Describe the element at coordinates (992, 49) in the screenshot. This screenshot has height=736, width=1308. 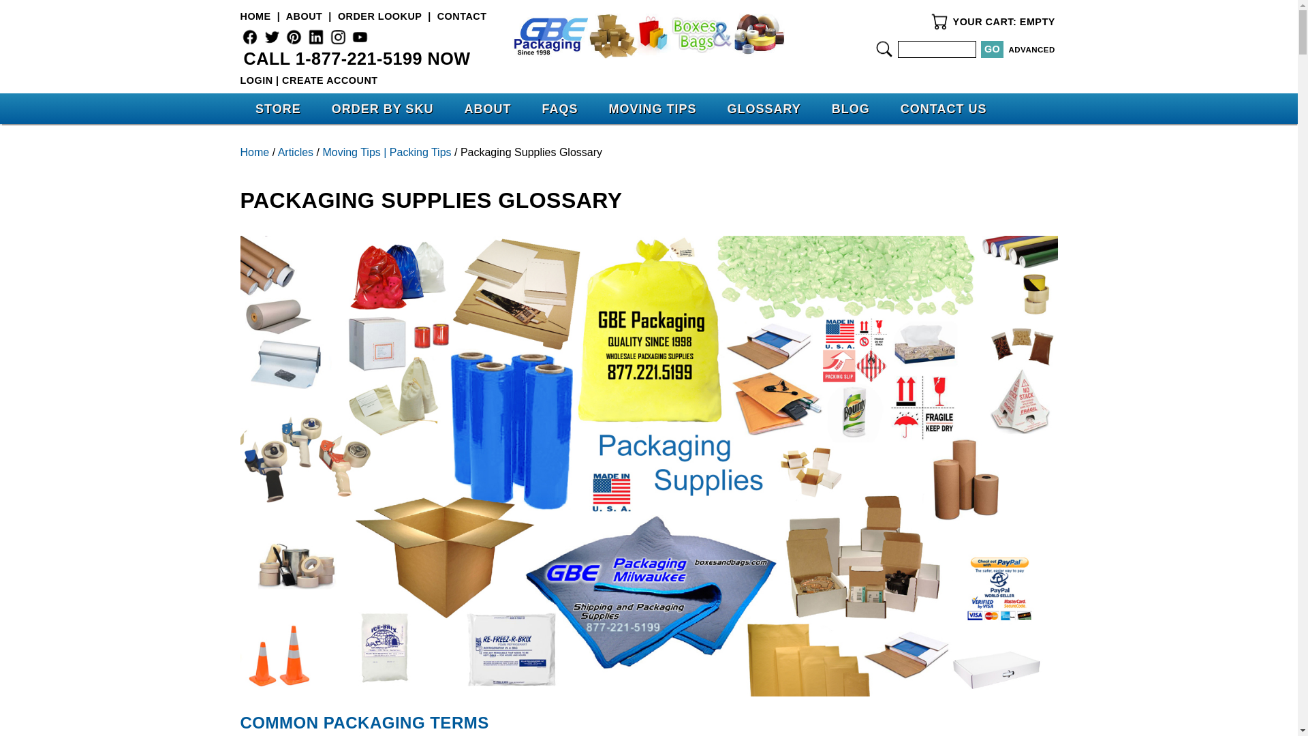
I see `Go` at that location.